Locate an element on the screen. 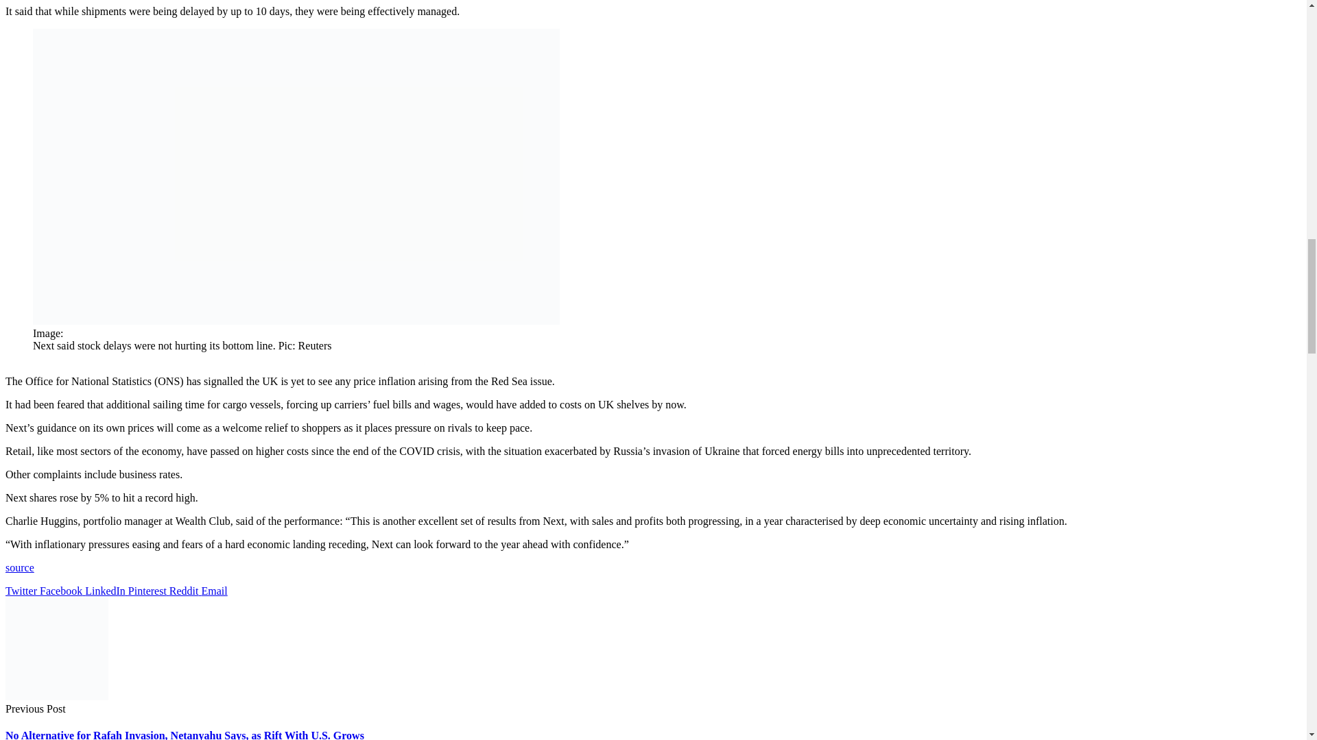 This screenshot has height=740, width=1317. LinkedIn is located at coordinates (106, 591).